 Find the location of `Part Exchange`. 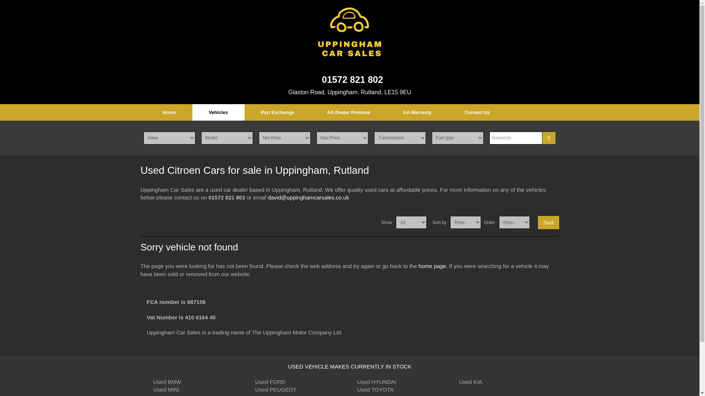

Part Exchange is located at coordinates (278, 112).